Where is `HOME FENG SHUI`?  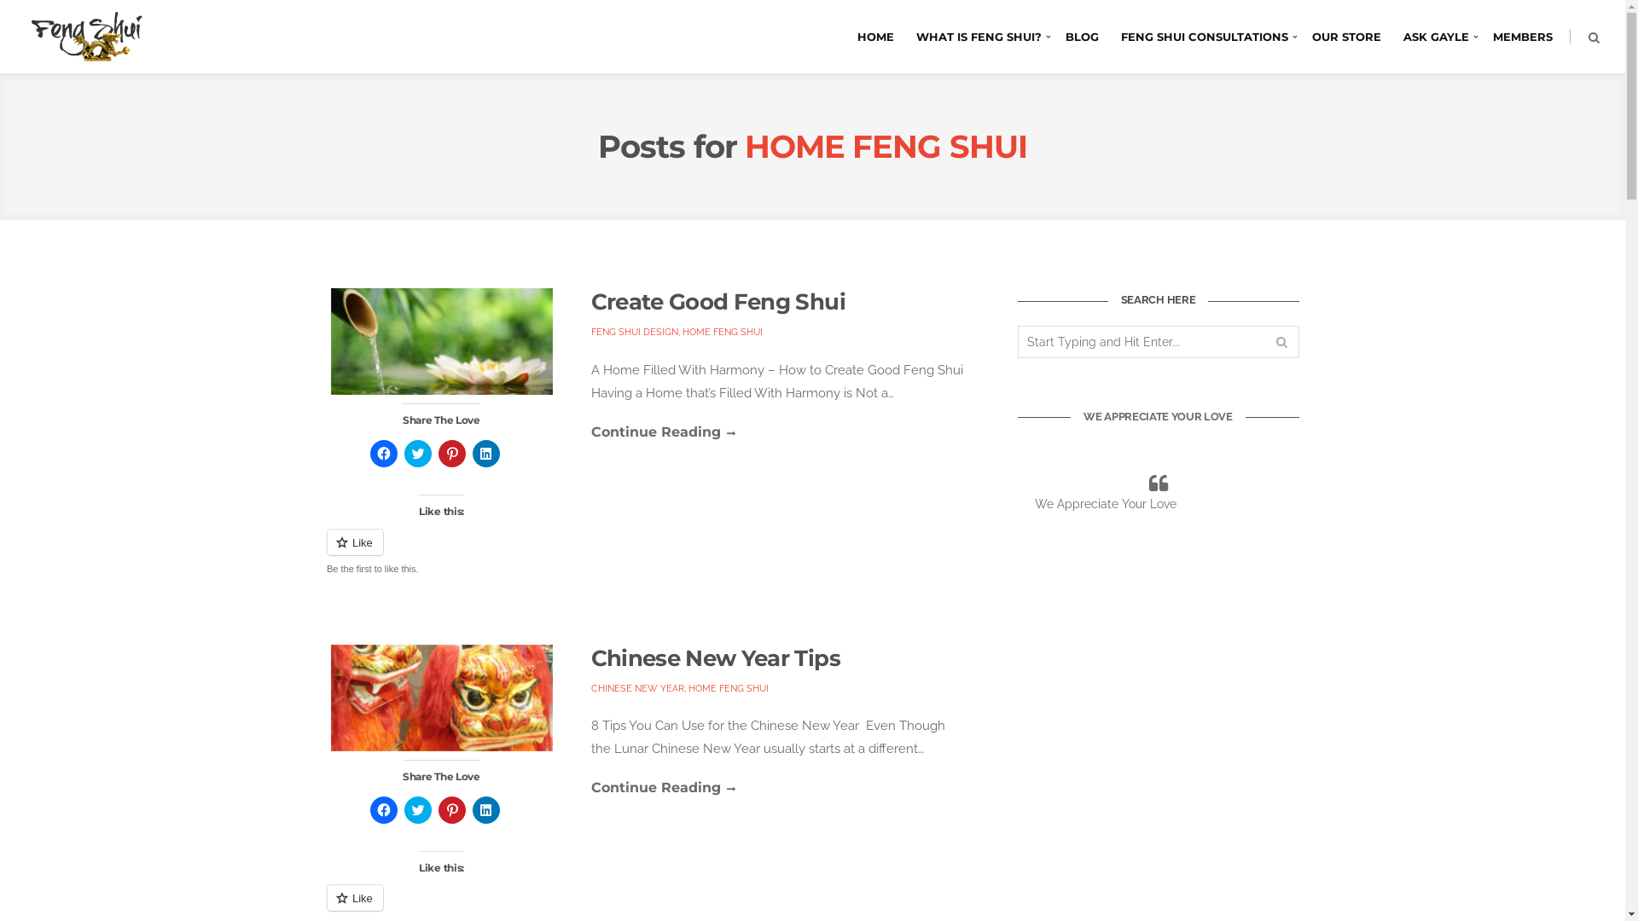 HOME FENG SHUI is located at coordinates (728, 689).